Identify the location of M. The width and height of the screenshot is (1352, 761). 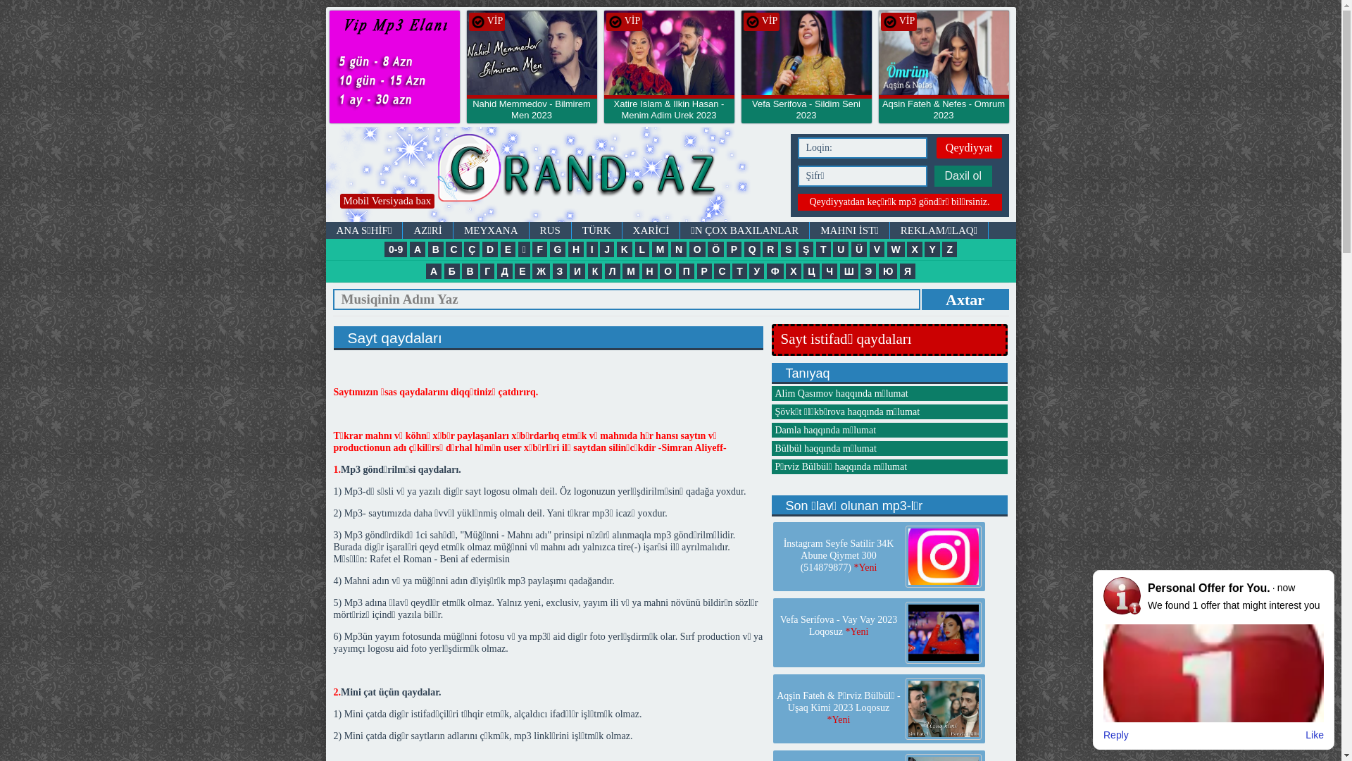
(661, 249).